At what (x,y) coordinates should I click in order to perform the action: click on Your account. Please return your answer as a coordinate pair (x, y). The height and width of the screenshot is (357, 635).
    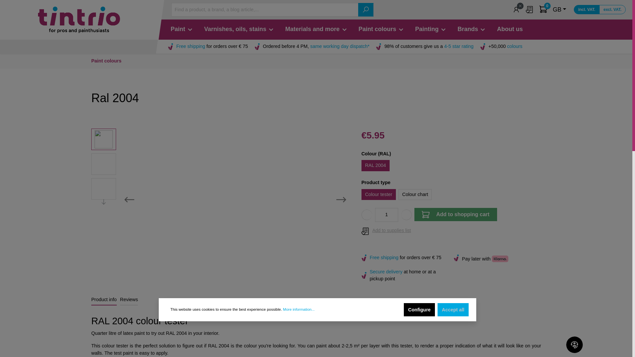
    Looking at the image, I should click on (518, 9).